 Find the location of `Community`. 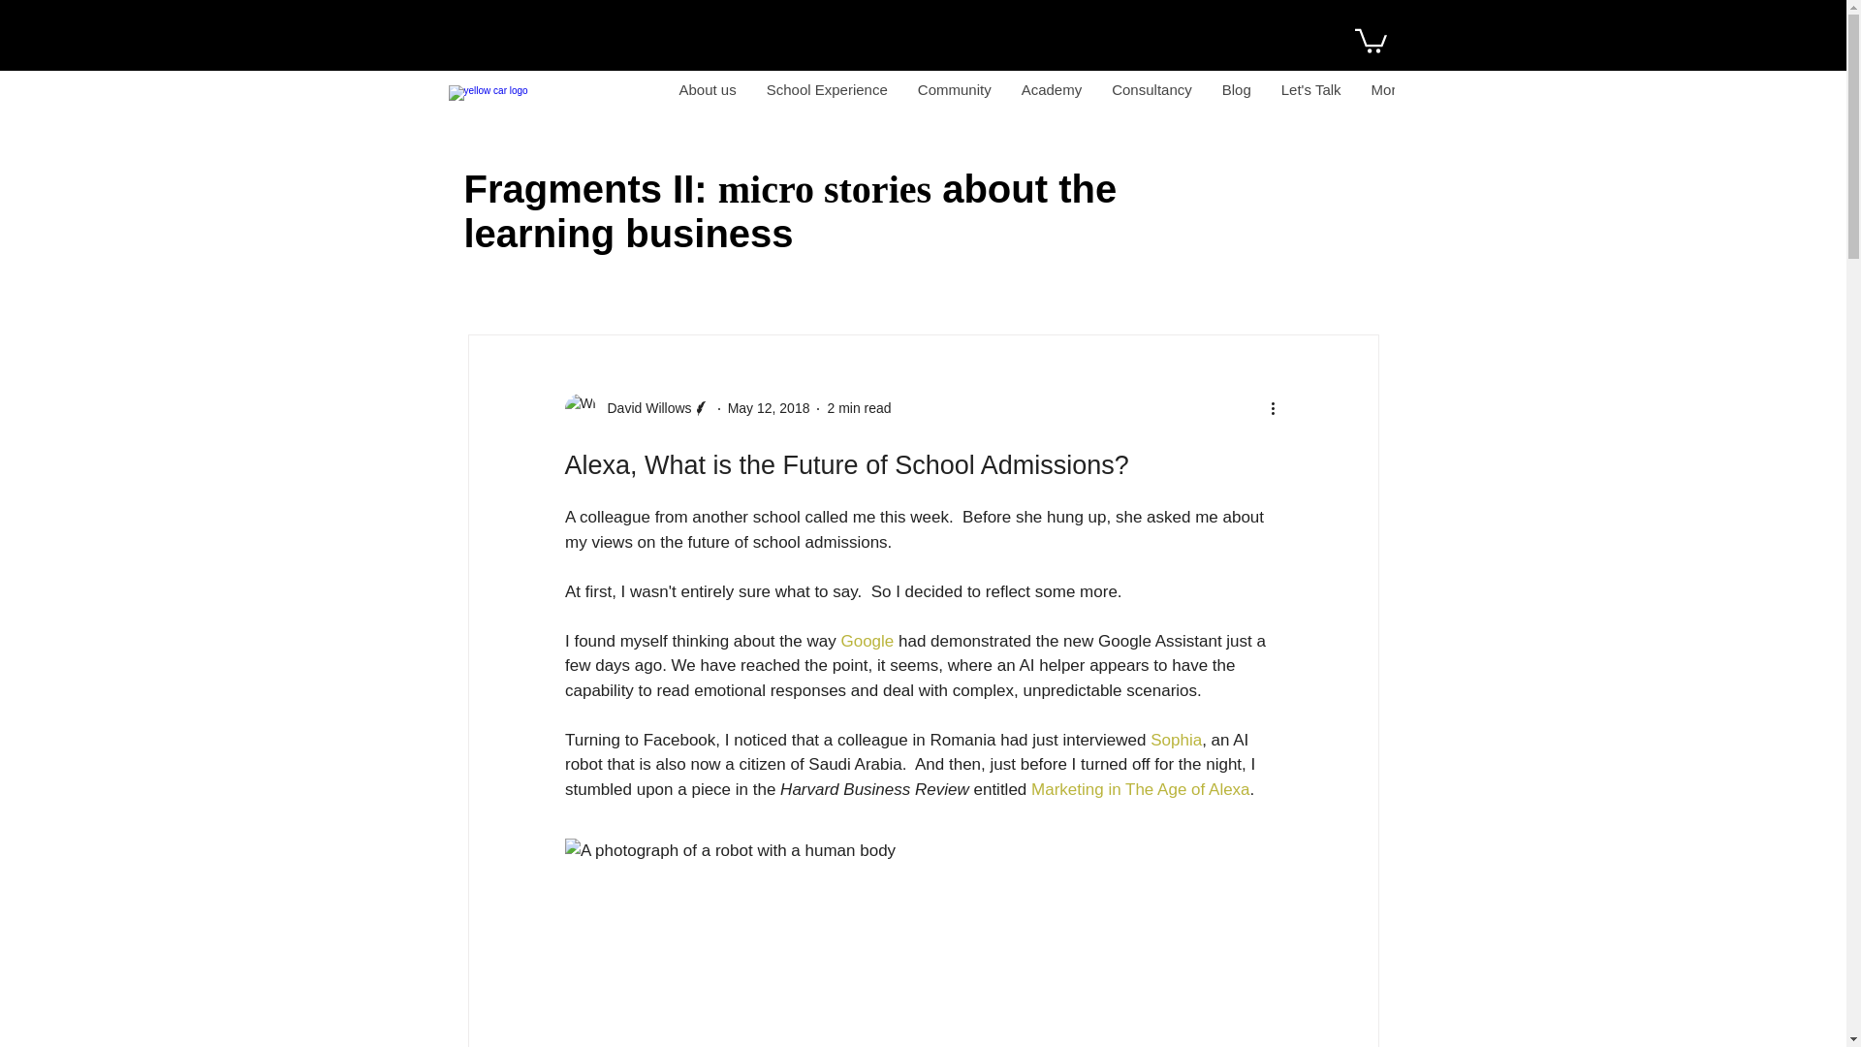

Community is located at coordinates (954, 97).